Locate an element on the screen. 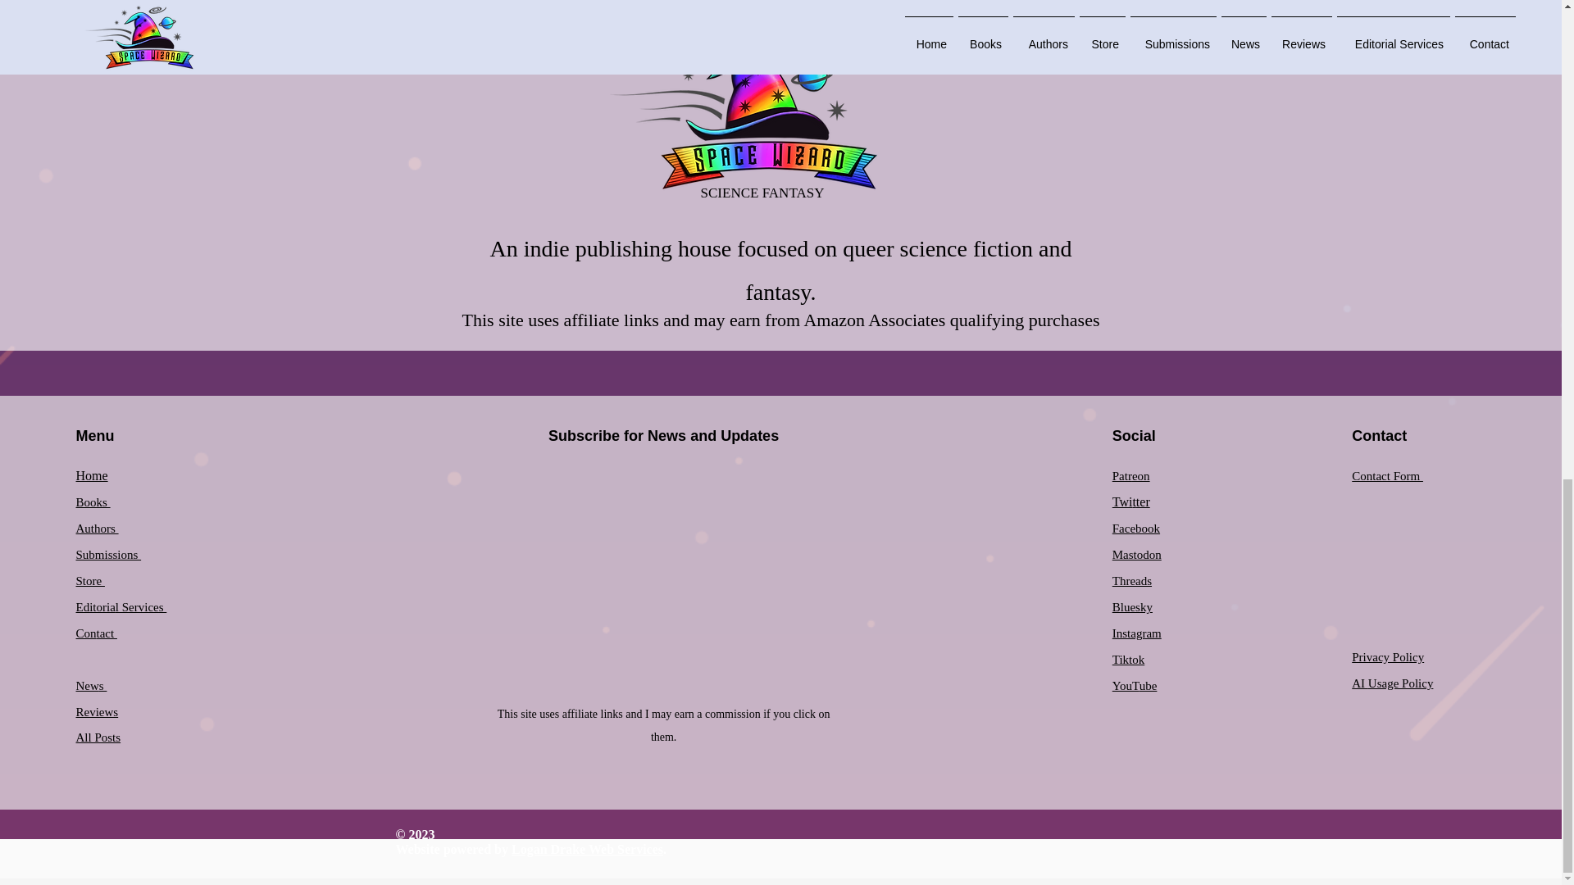 The height and width of the screenshot is (885, 1574). Home is located at coordinates (91, 475).